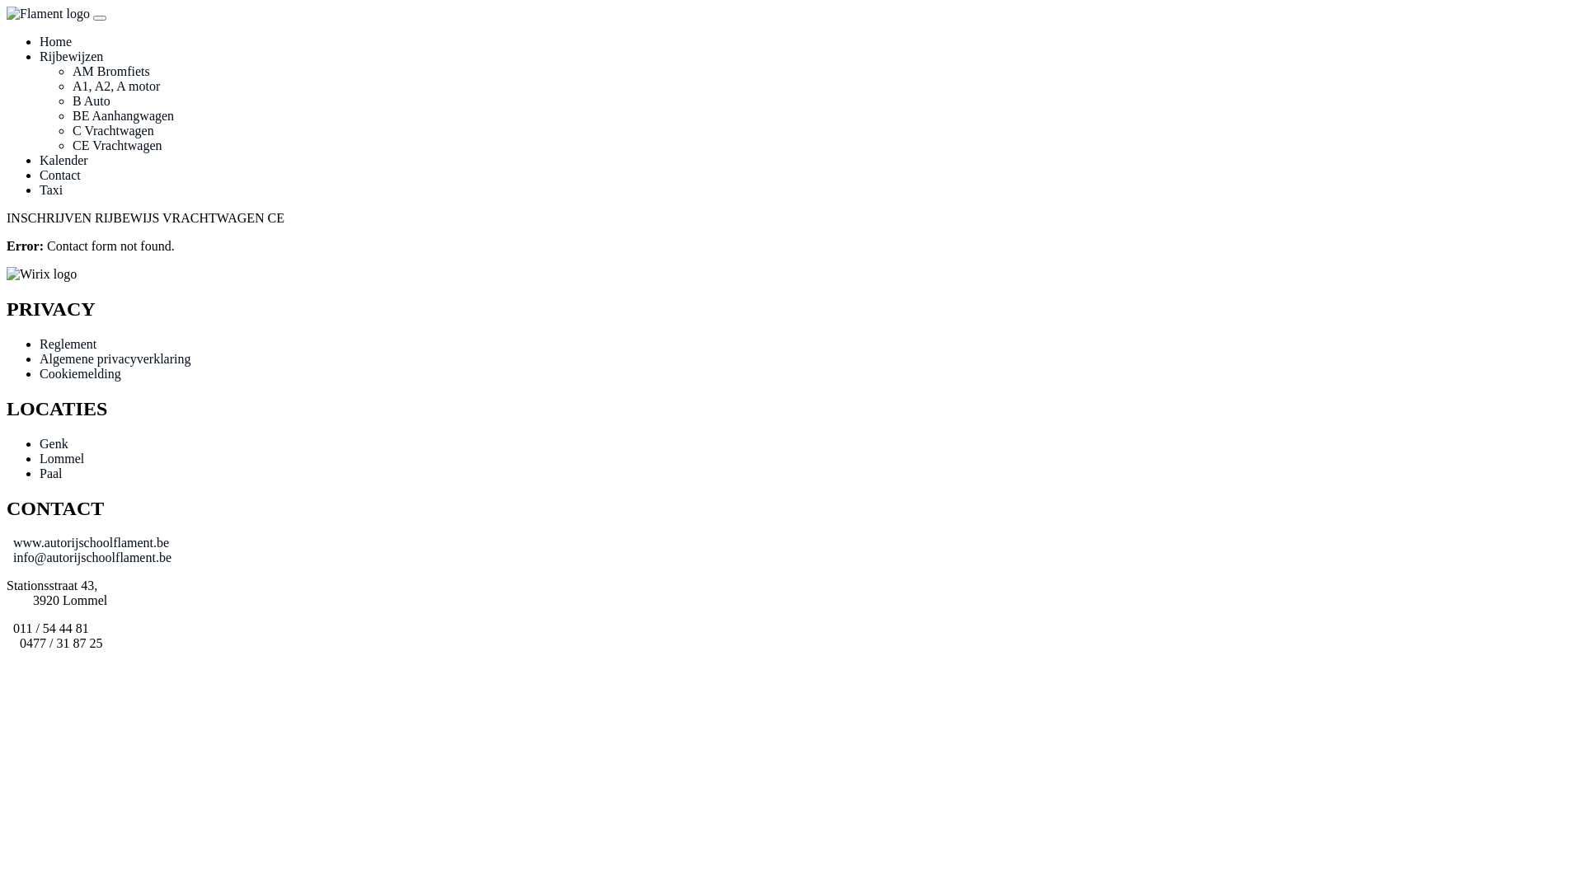 Image resolution: width=1583 pixels, height=890 pixels. I want to click on A1, A2, A motor, so click(116, 86).